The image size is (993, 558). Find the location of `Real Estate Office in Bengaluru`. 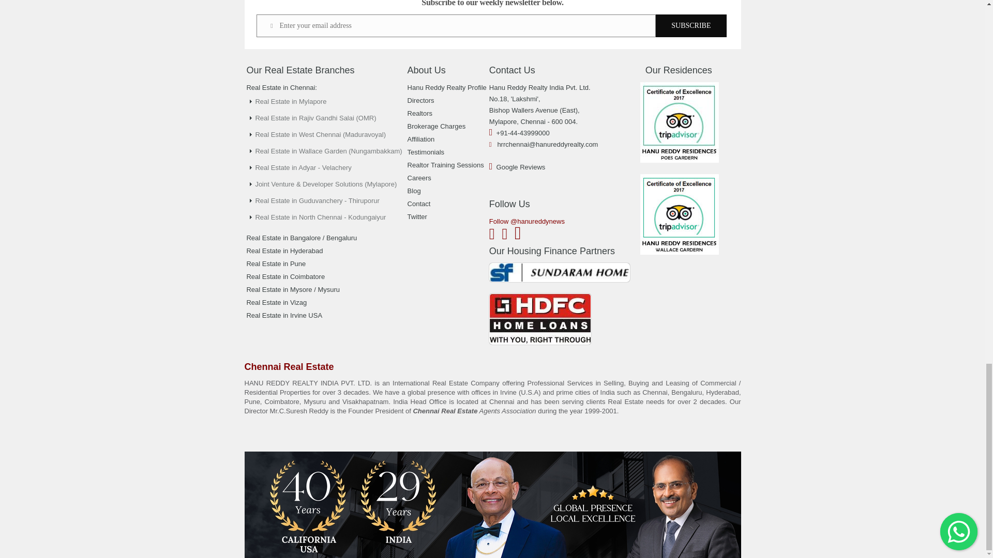

Real Estate Office in Bengaluru is located at coordinates (301, 238).